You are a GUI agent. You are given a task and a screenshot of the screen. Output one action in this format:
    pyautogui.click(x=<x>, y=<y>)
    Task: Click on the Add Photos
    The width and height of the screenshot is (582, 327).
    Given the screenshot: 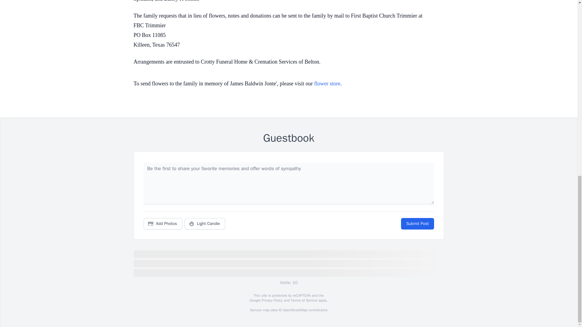 What is the action you would take?
    pyautogui.click(x=163, y=224)
    